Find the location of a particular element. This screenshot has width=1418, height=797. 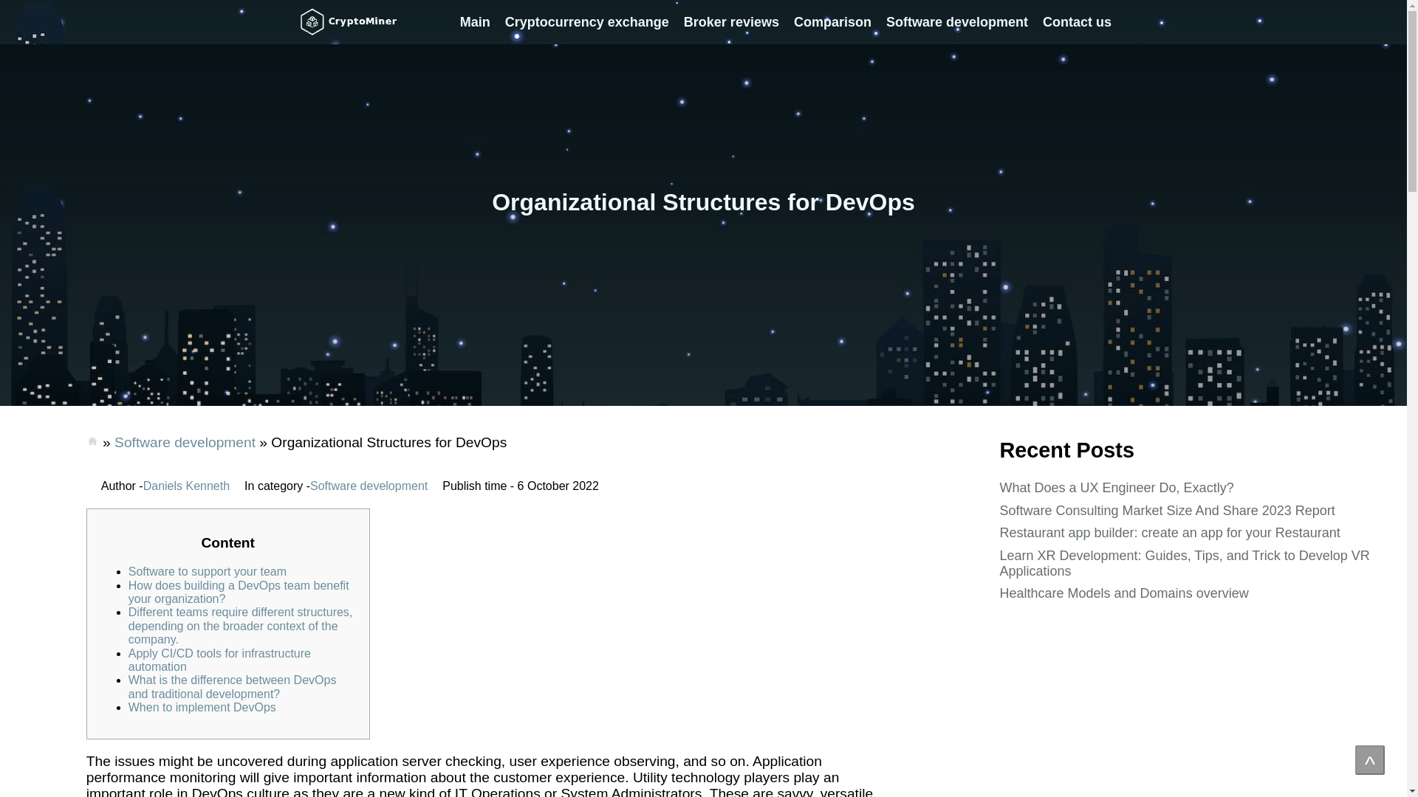

Software development is located at coordinates (957, 22).